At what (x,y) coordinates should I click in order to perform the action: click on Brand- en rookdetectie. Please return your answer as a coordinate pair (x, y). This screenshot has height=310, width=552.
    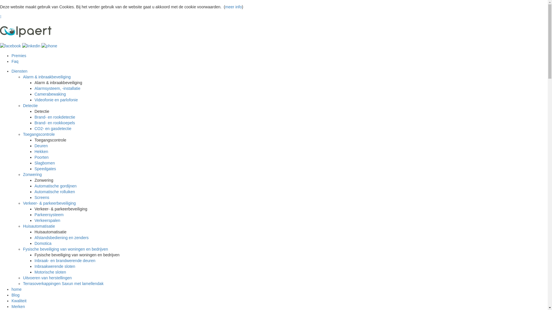
    Looking at the image, I should click on (55, 117).